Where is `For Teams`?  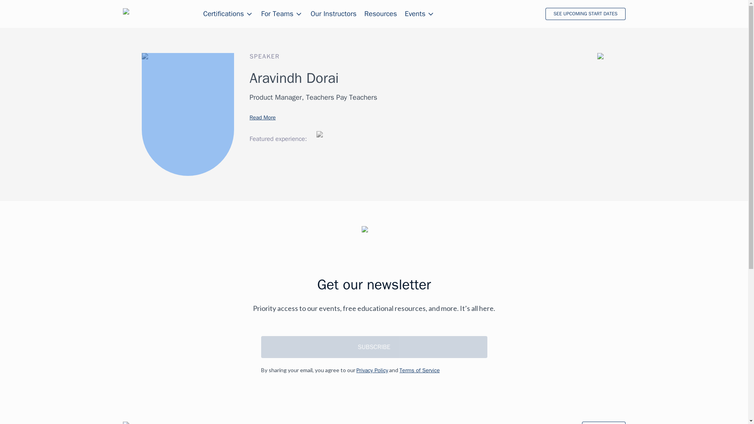
For Teams is located at coordinates (282, 14).